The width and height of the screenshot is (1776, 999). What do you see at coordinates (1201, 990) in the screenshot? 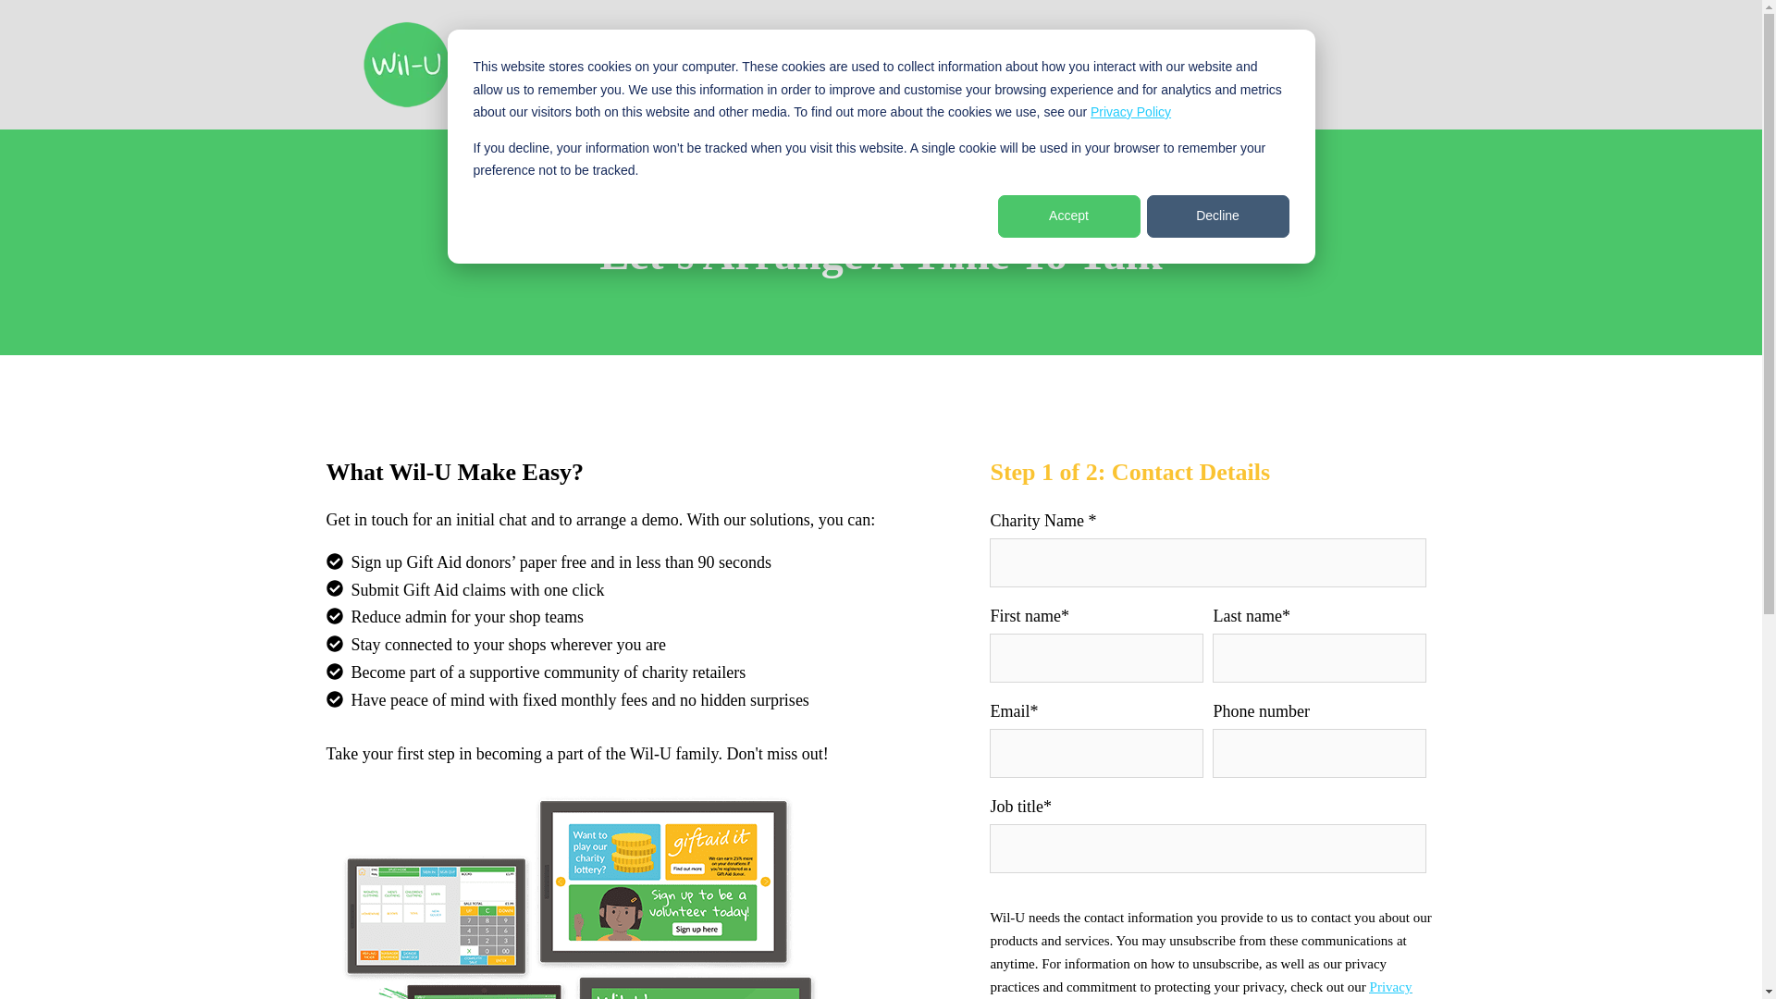
I see `Privacy Policy` at bounding box center [1201, 990].